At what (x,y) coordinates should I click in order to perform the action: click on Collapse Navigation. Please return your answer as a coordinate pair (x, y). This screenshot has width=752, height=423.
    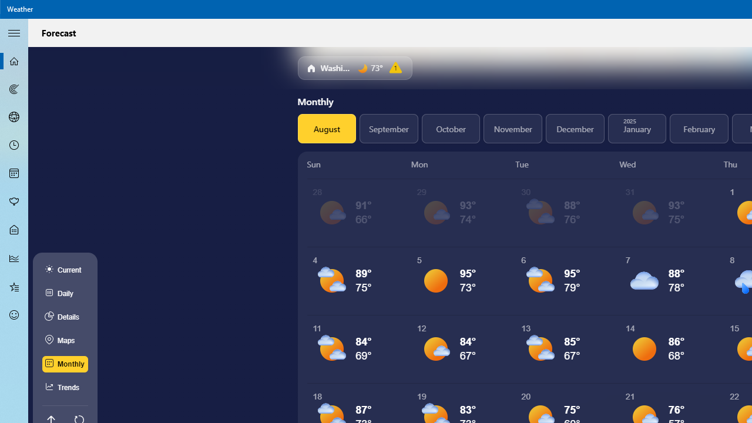
    Looking at the image, I should click on (14, 32).